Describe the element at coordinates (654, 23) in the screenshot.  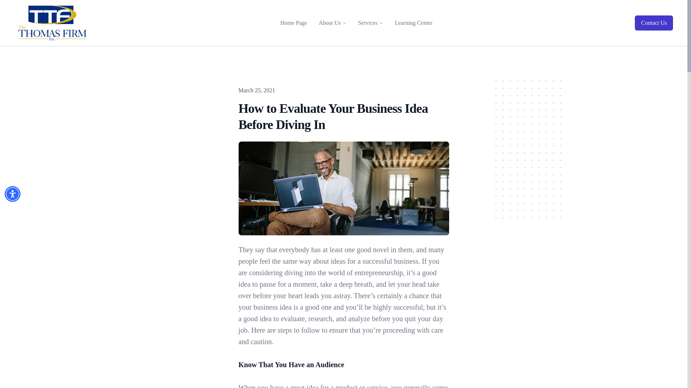
I see `Contact Us` at that location.